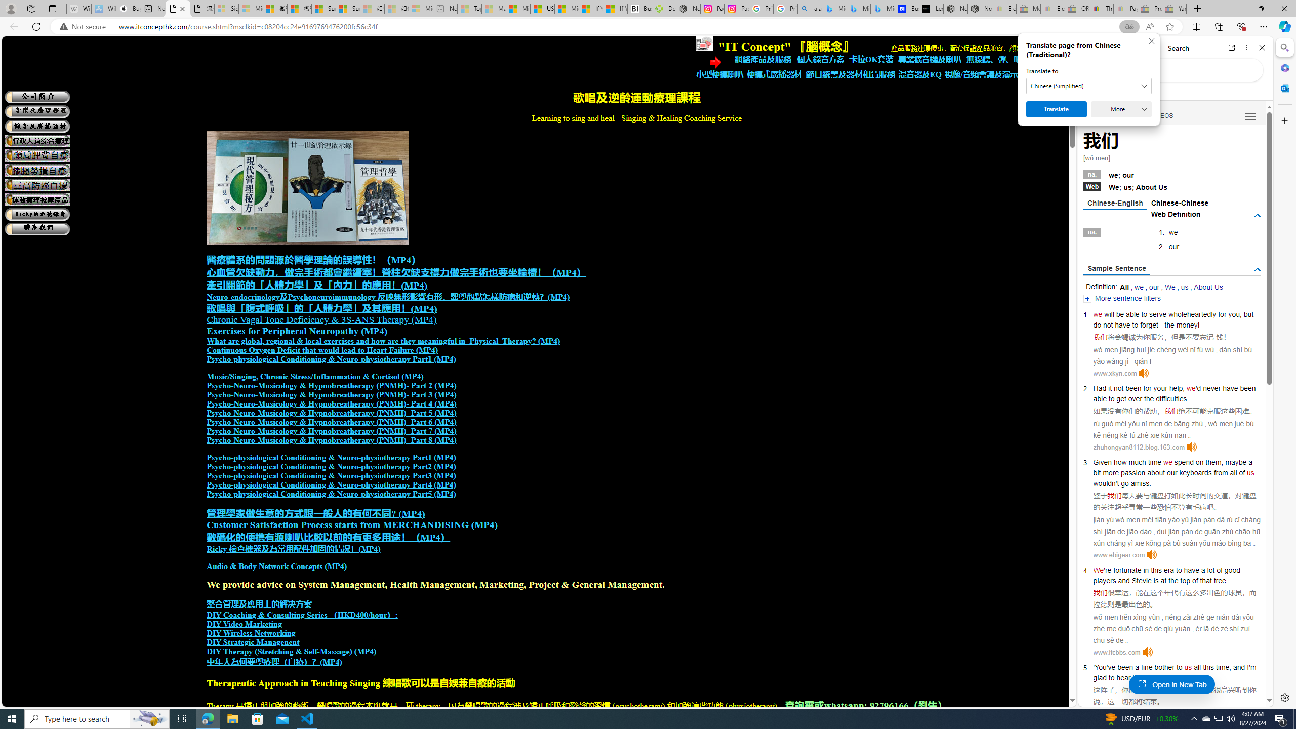 The image size is (1296, 729). I want to click on Translate to, so click(1089, 86).